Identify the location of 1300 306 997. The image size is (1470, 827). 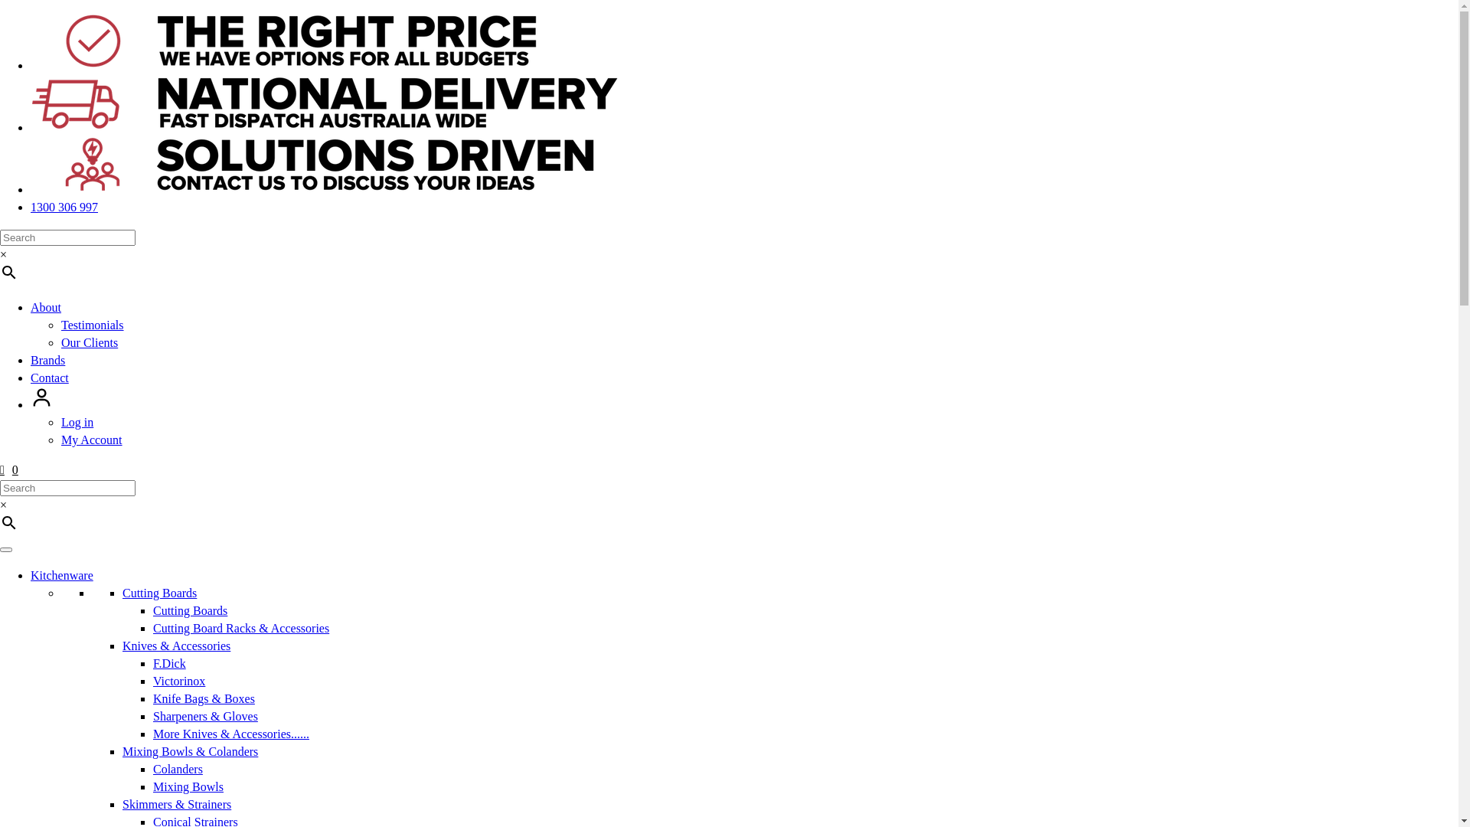
(64, 207).